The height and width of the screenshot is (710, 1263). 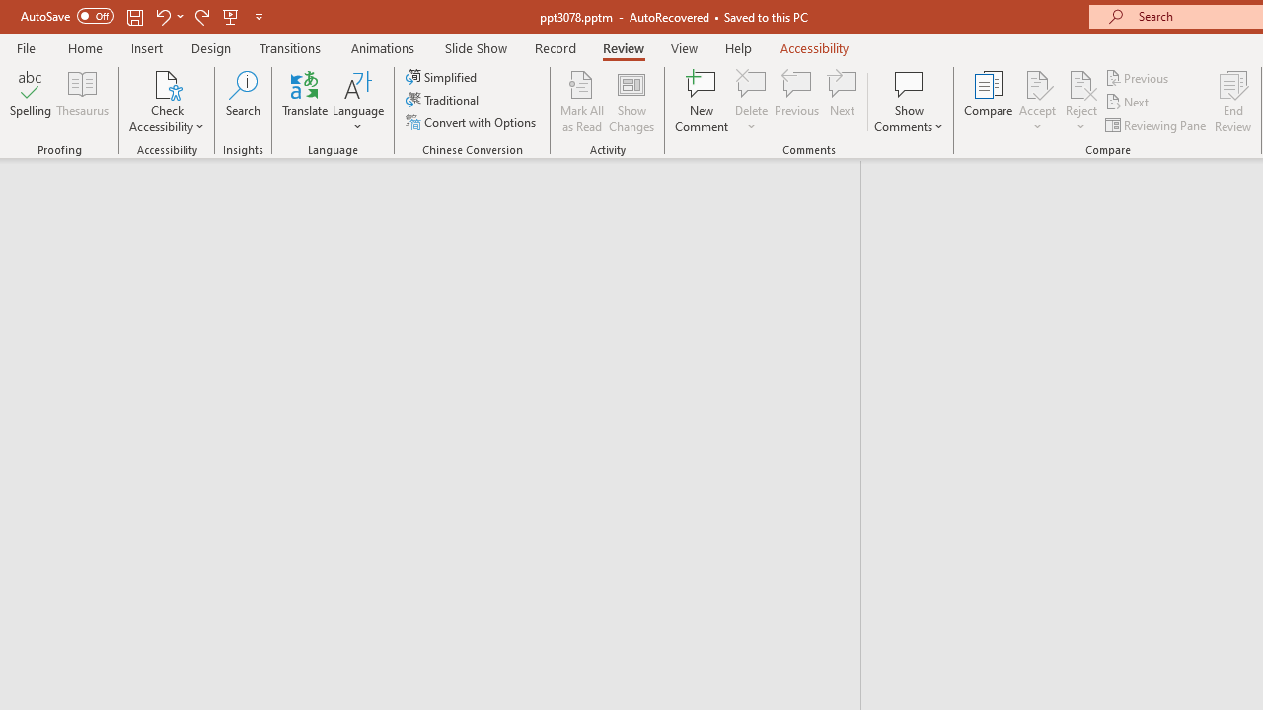 What do you see at coordinates (1156, 124) in the screenshot?
I see `Reviewing Pane` at bounding box center [1156, 124].